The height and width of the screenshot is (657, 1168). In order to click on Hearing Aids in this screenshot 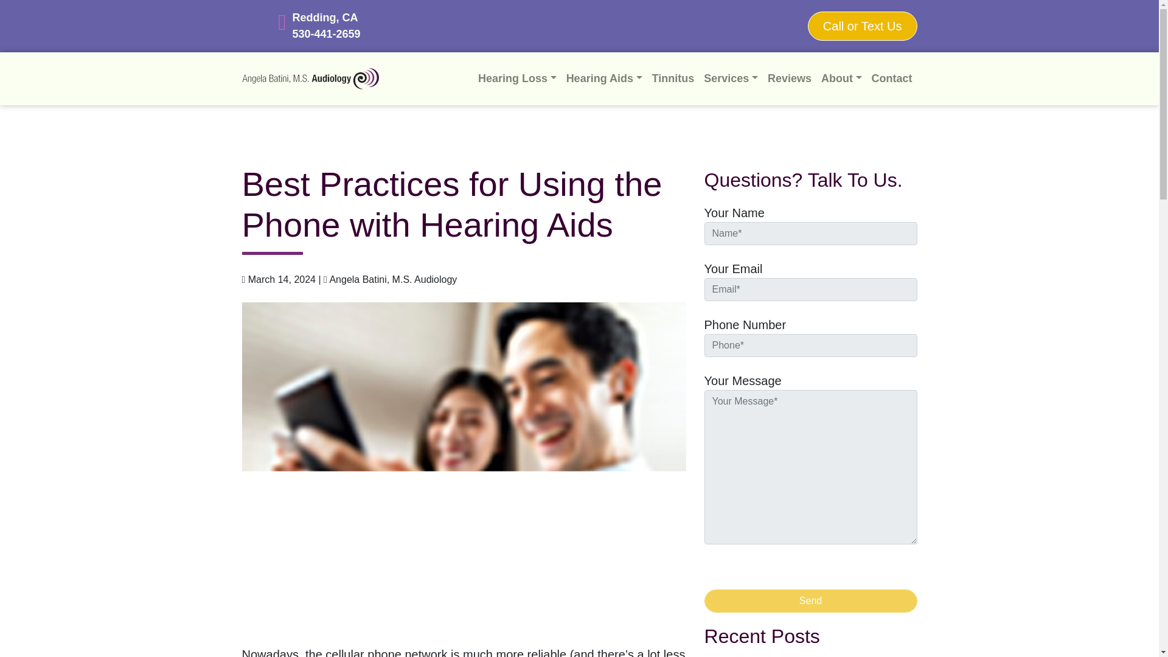, I will do `click(604, 79)`.